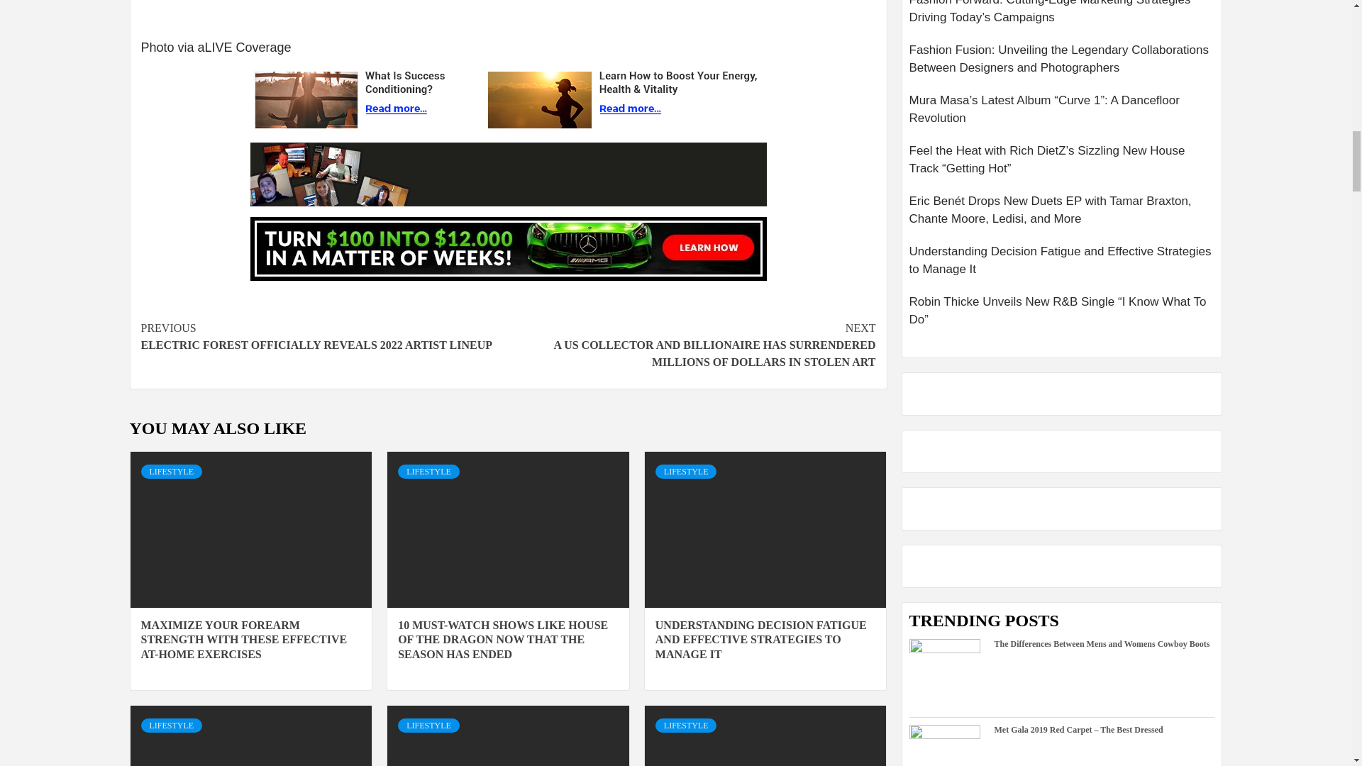  Describe the element at coordinates (508, 11) in the screenshot. I see `RESISTANCE MIAMI 2022` at that location.